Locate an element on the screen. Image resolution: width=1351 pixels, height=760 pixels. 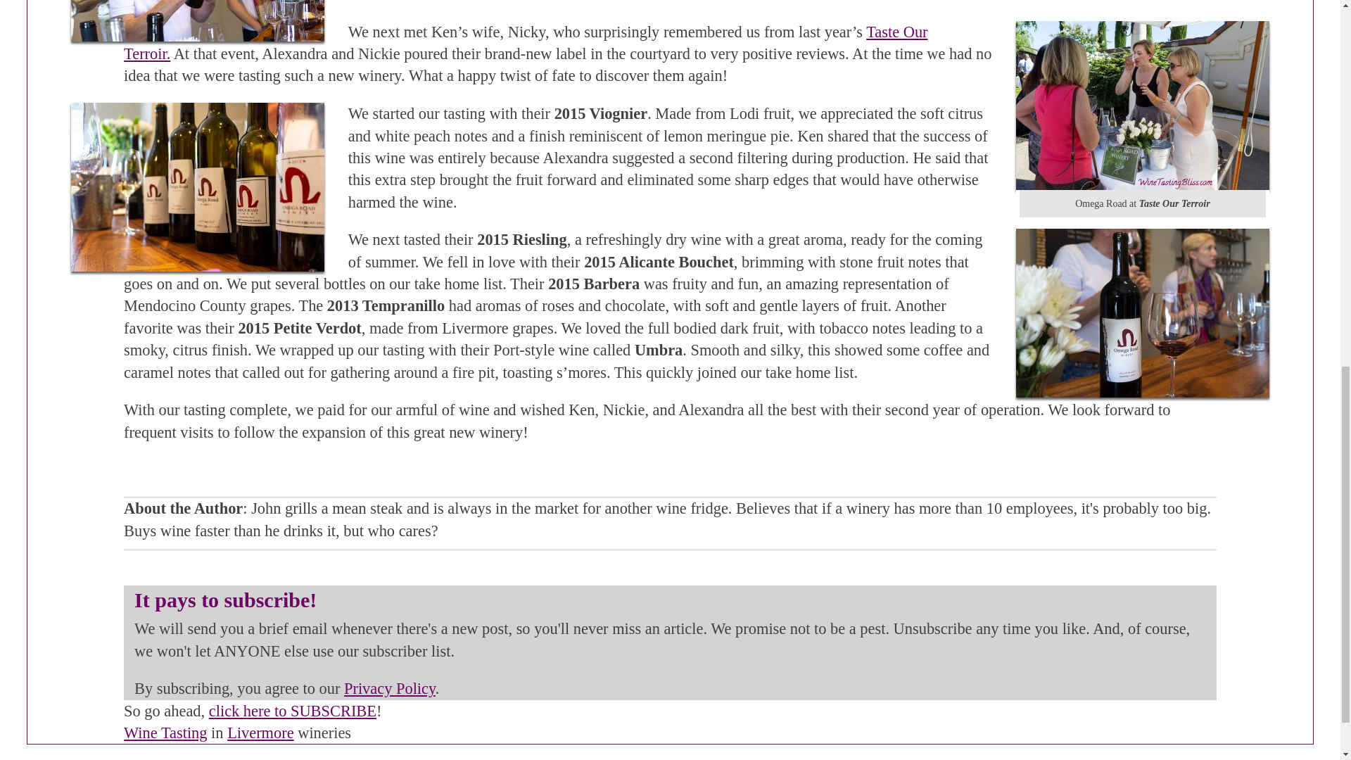
Taste Our Terroir. is located at coordinates (525, 42).